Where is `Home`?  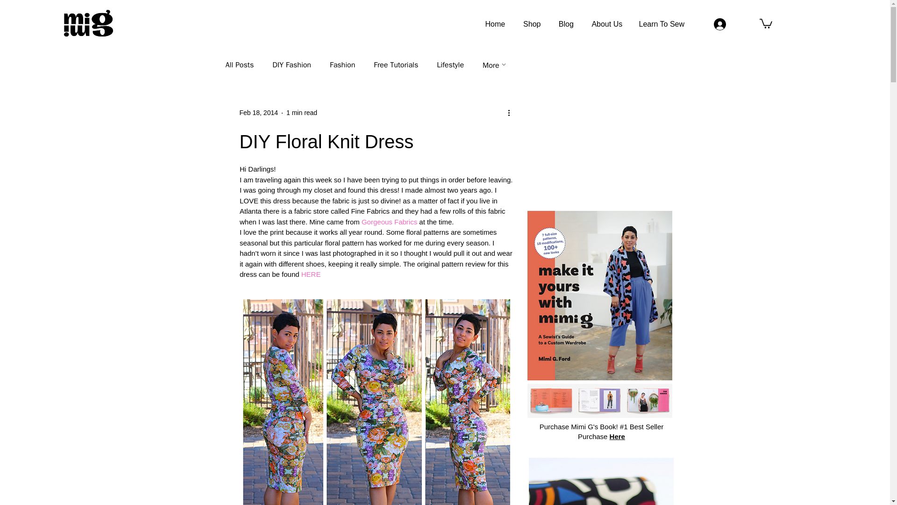 Home is located at coordinates (494, 24).